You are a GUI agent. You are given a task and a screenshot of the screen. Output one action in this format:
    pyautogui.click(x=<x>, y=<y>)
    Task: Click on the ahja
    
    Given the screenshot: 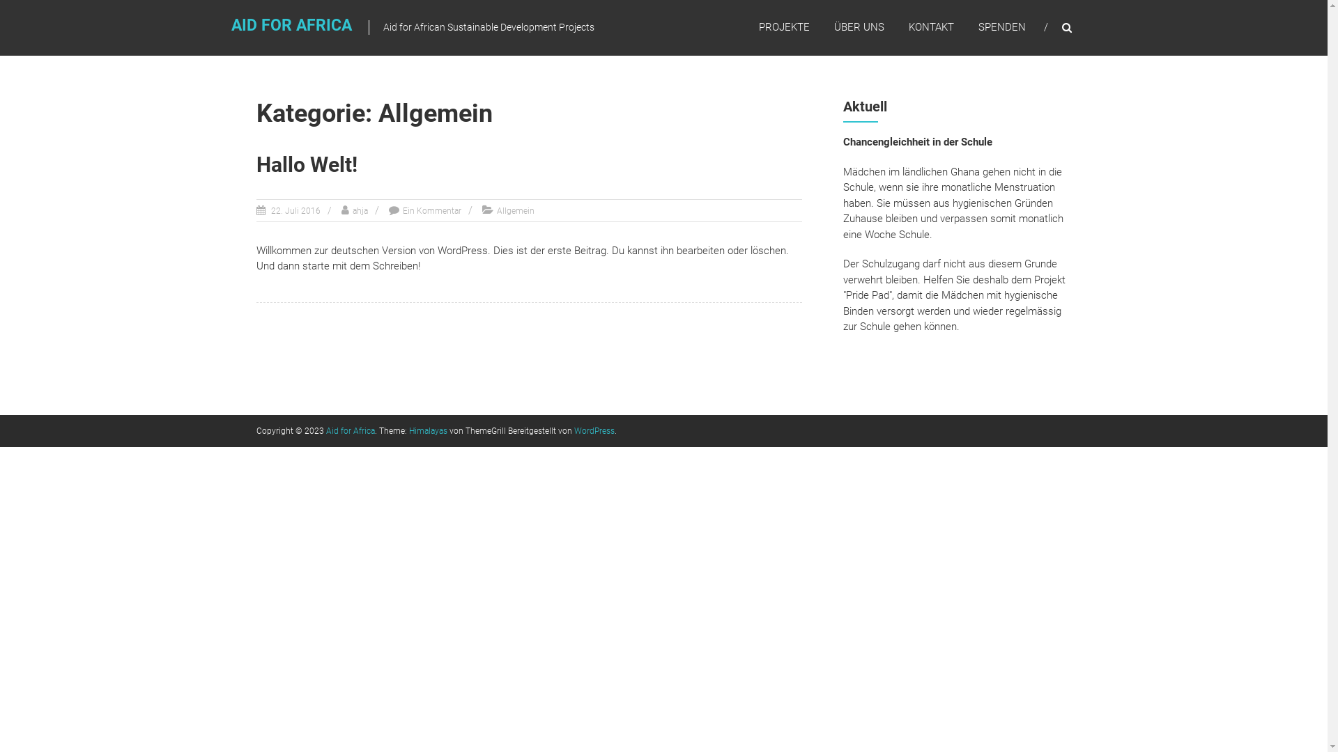 What is the action you would take?
    pyautogui.click(x=360, y=211)
    